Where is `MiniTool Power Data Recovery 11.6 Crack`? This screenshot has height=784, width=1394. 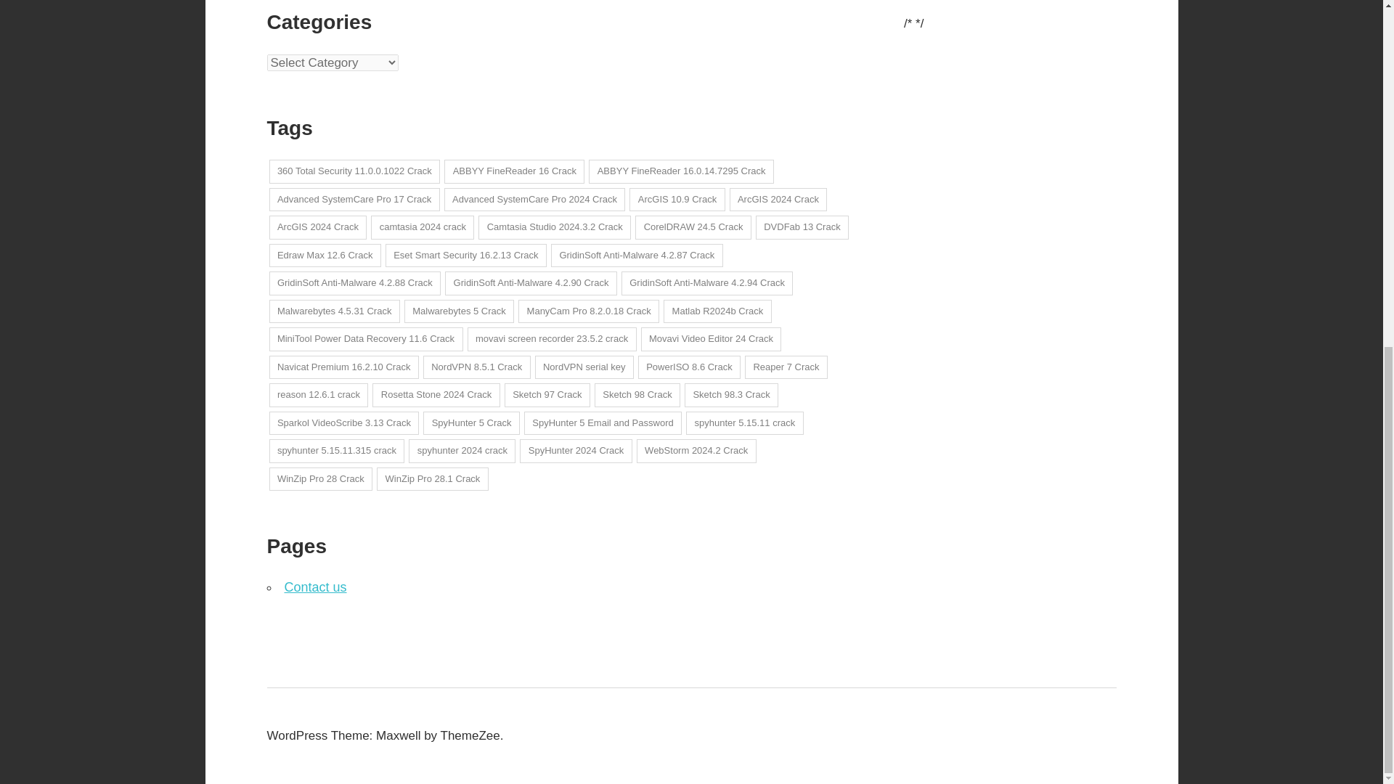 MiniTool Power Data Recovery 11.6 Crack is located at coordinates (366, 339).